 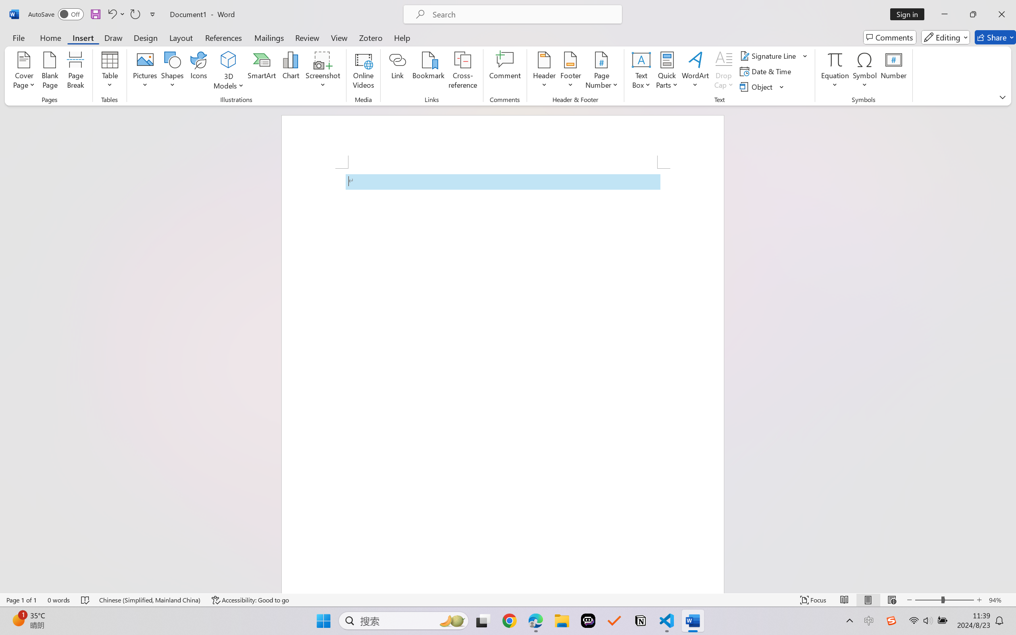 I want to click on Cover Page, so click(x=24, y=71).